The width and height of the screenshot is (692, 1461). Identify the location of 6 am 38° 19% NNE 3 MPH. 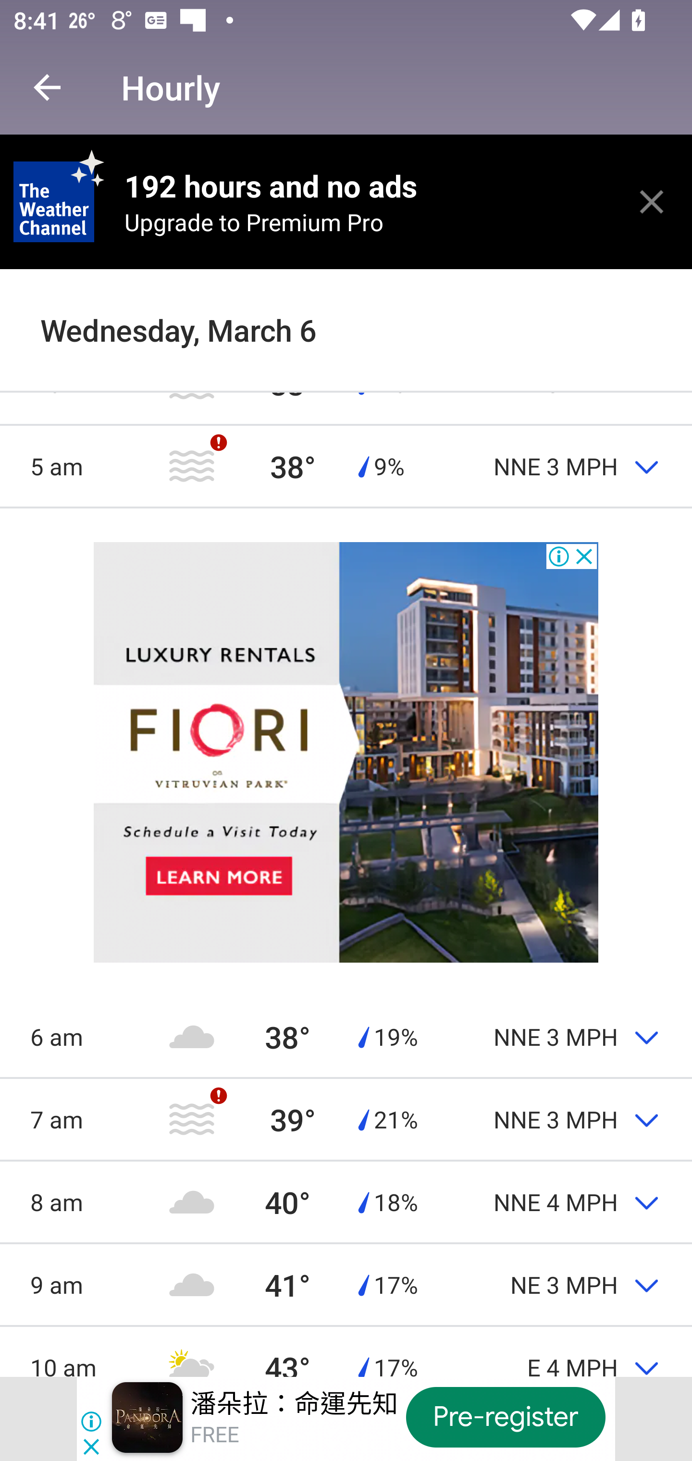
(346, 1036).